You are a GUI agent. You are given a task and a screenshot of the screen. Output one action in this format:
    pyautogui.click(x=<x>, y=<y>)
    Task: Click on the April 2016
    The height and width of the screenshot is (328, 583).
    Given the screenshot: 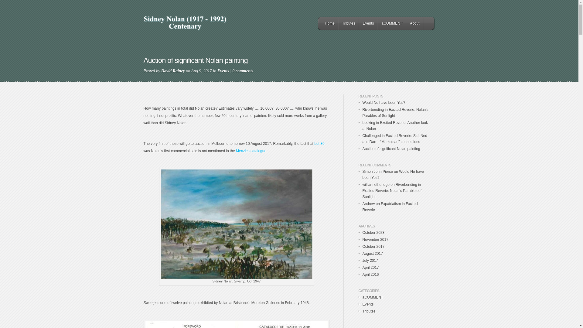 What is the action you would take?
    pyautogui.click(x=371, y=275)
    